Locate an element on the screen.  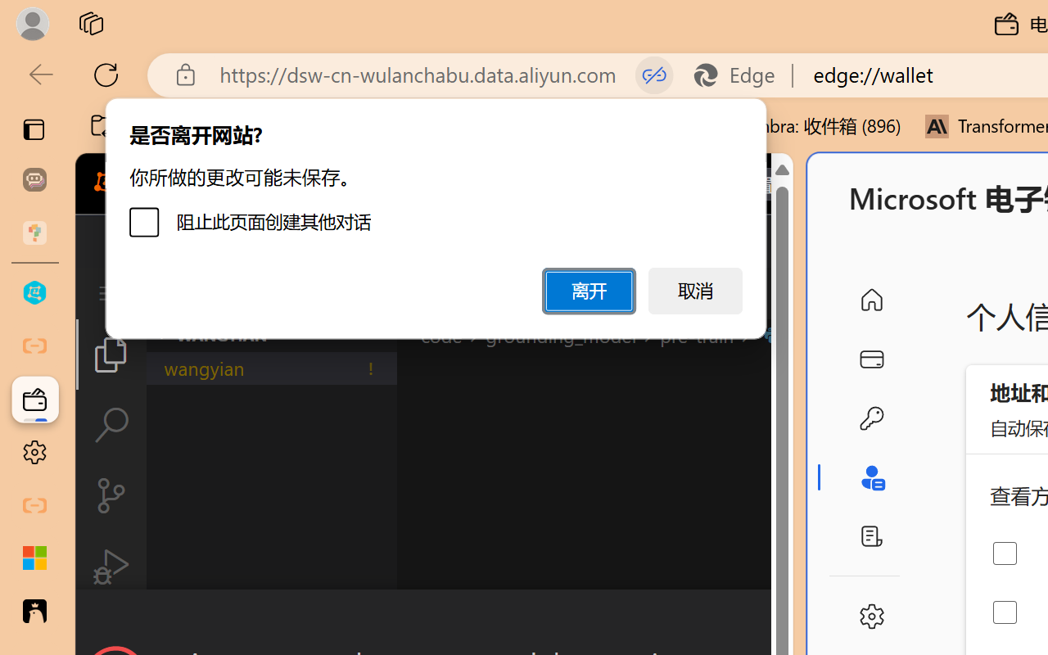
Run and Debug (Ctrl+Shift+D) is located at coordinates (111, 567).